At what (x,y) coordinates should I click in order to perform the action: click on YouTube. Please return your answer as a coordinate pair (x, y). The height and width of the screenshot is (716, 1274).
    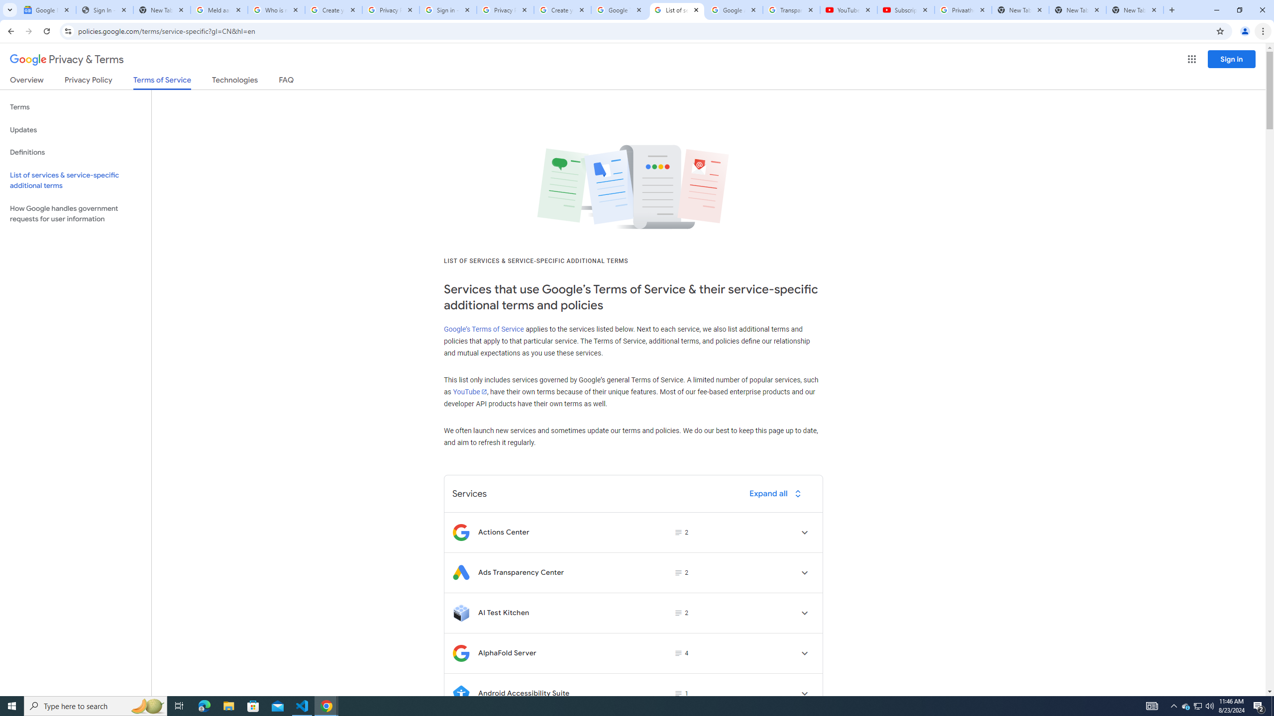
    Looking at the image, I should click on (469, 392).